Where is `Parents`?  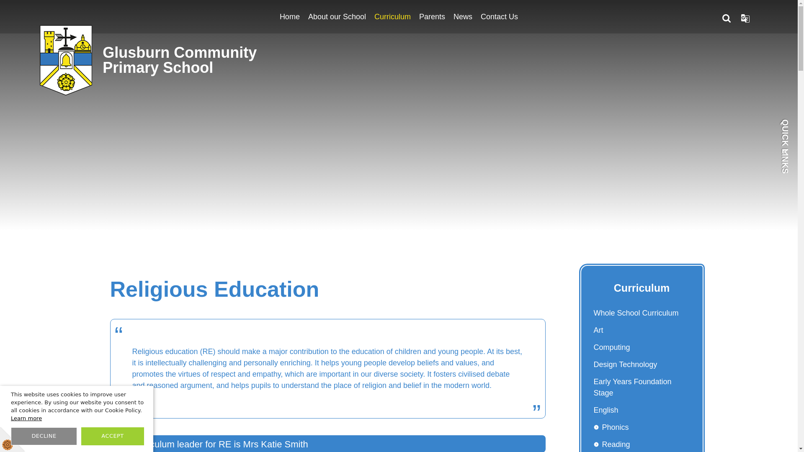 Parents is located at coordinates (432, 17).